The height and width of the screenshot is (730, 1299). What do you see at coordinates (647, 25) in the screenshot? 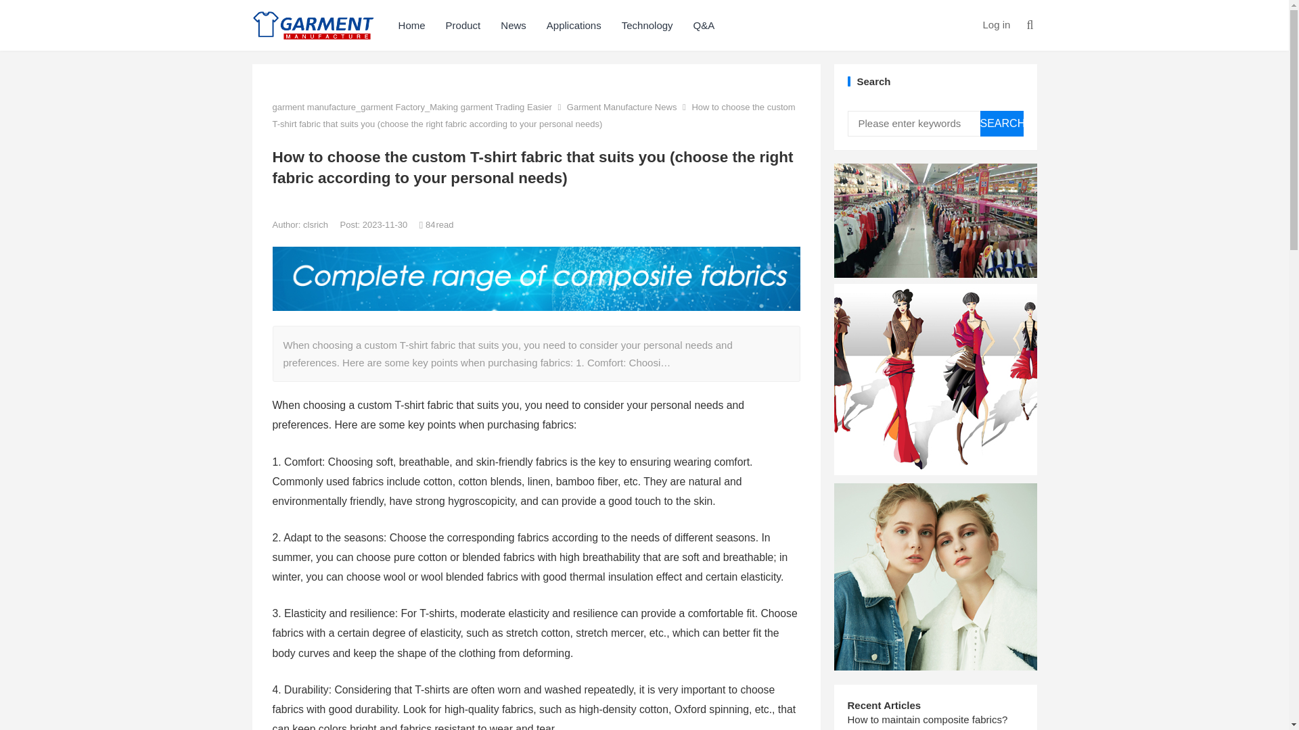
I see `Technology` at bounding box center [647, 25].